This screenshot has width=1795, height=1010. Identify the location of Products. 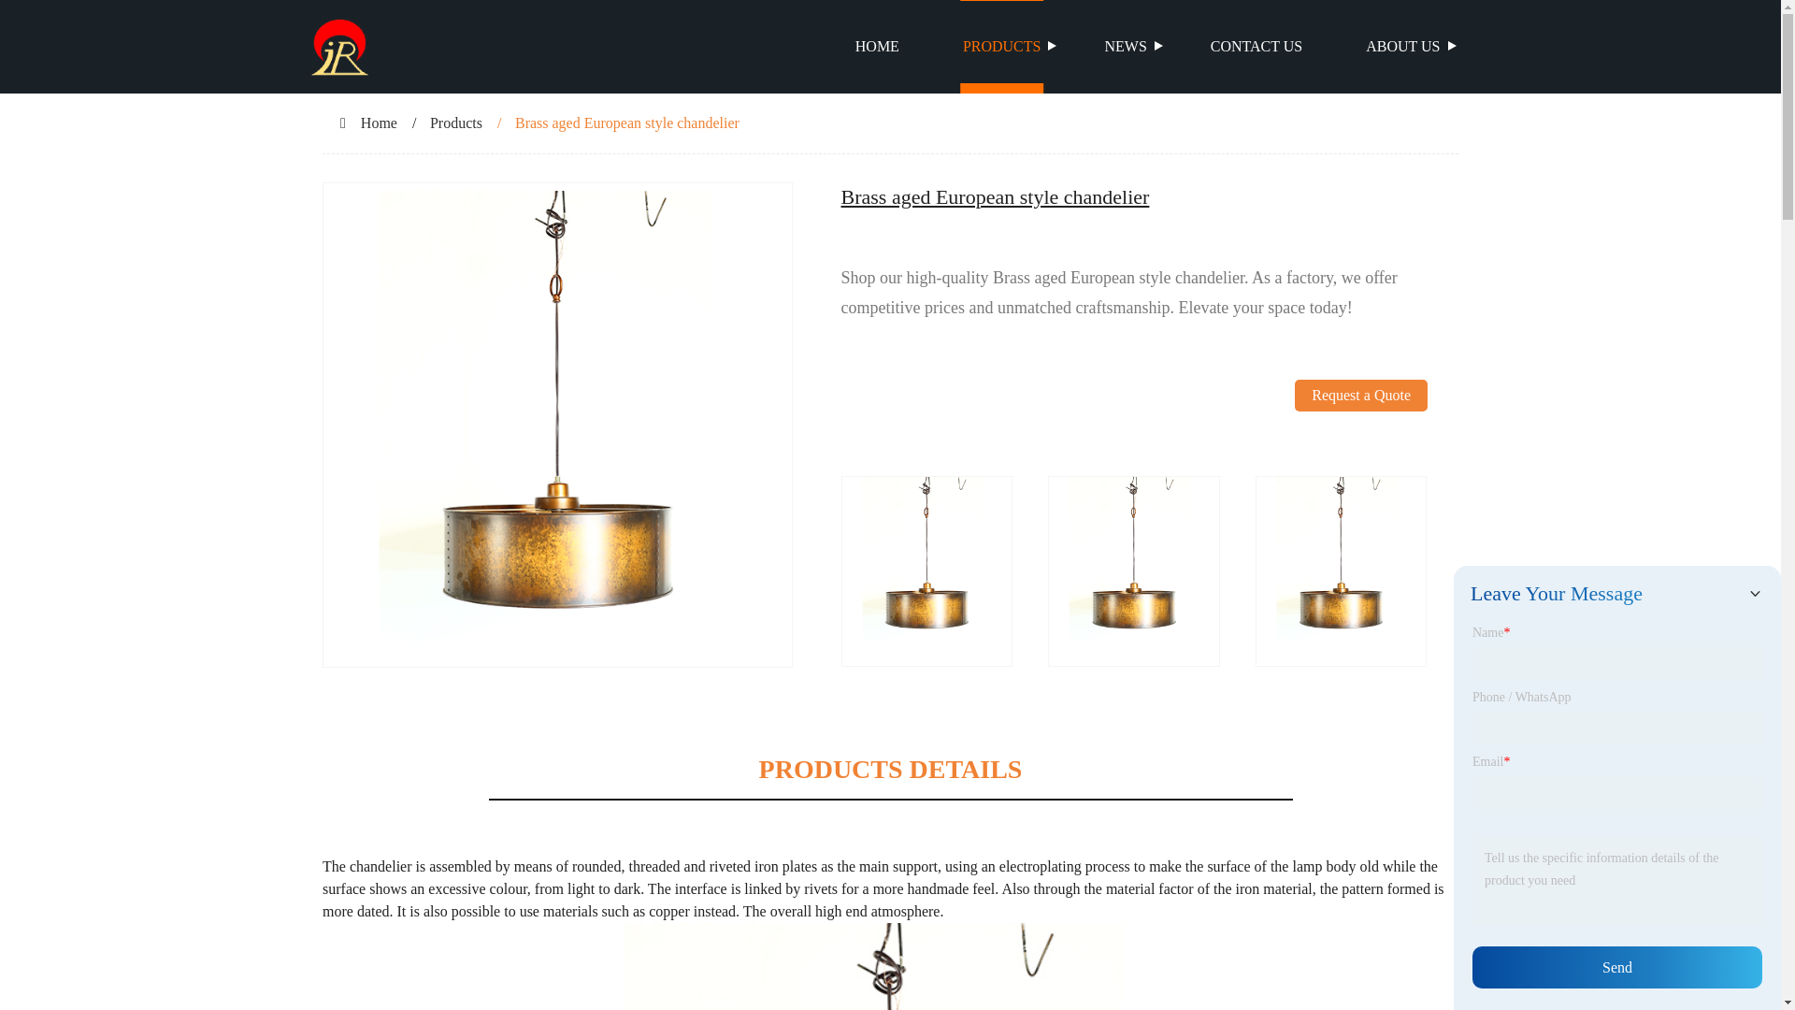
(456, 123).